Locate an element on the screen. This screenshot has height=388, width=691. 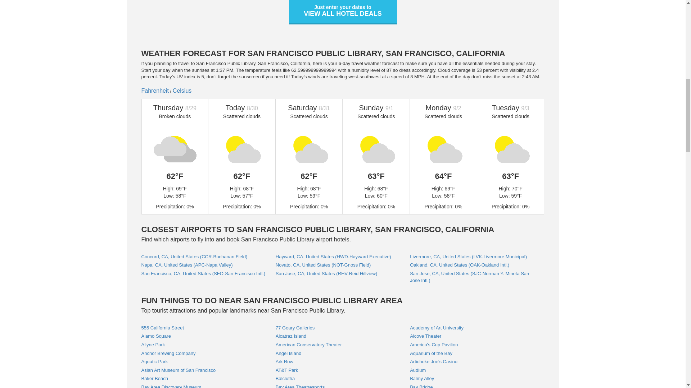
Artichoke Joe's Casino is located at coordinates (433, 361).